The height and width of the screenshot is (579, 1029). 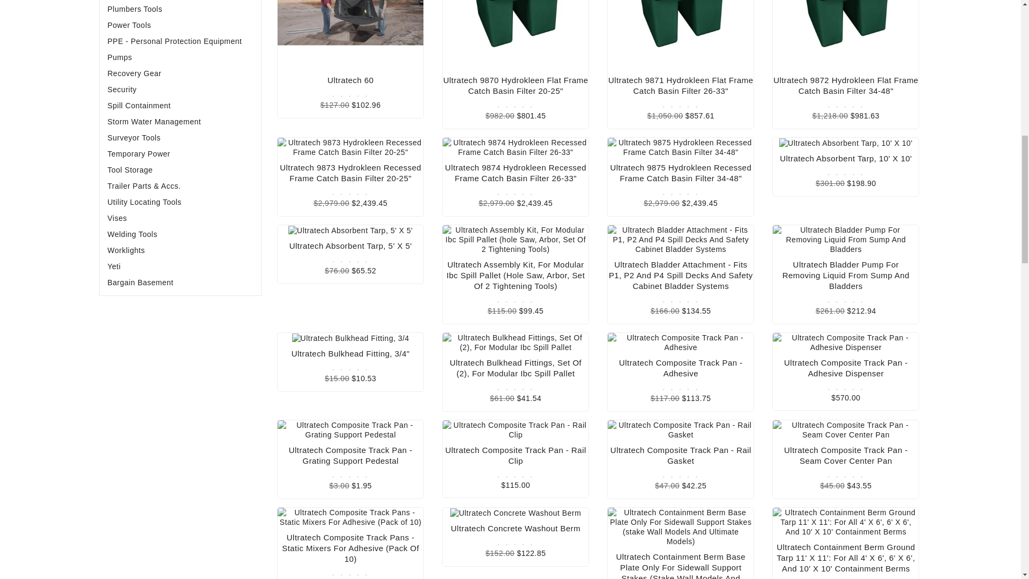 What do you see at coordinates (351, 45) in the screenshot?
I see `Add to Cart` at bounding box center [351, 45].